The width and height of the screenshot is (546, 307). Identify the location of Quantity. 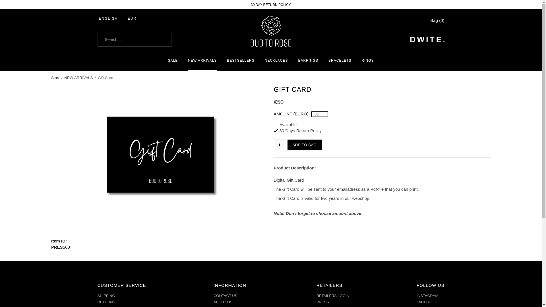
(279, 145).